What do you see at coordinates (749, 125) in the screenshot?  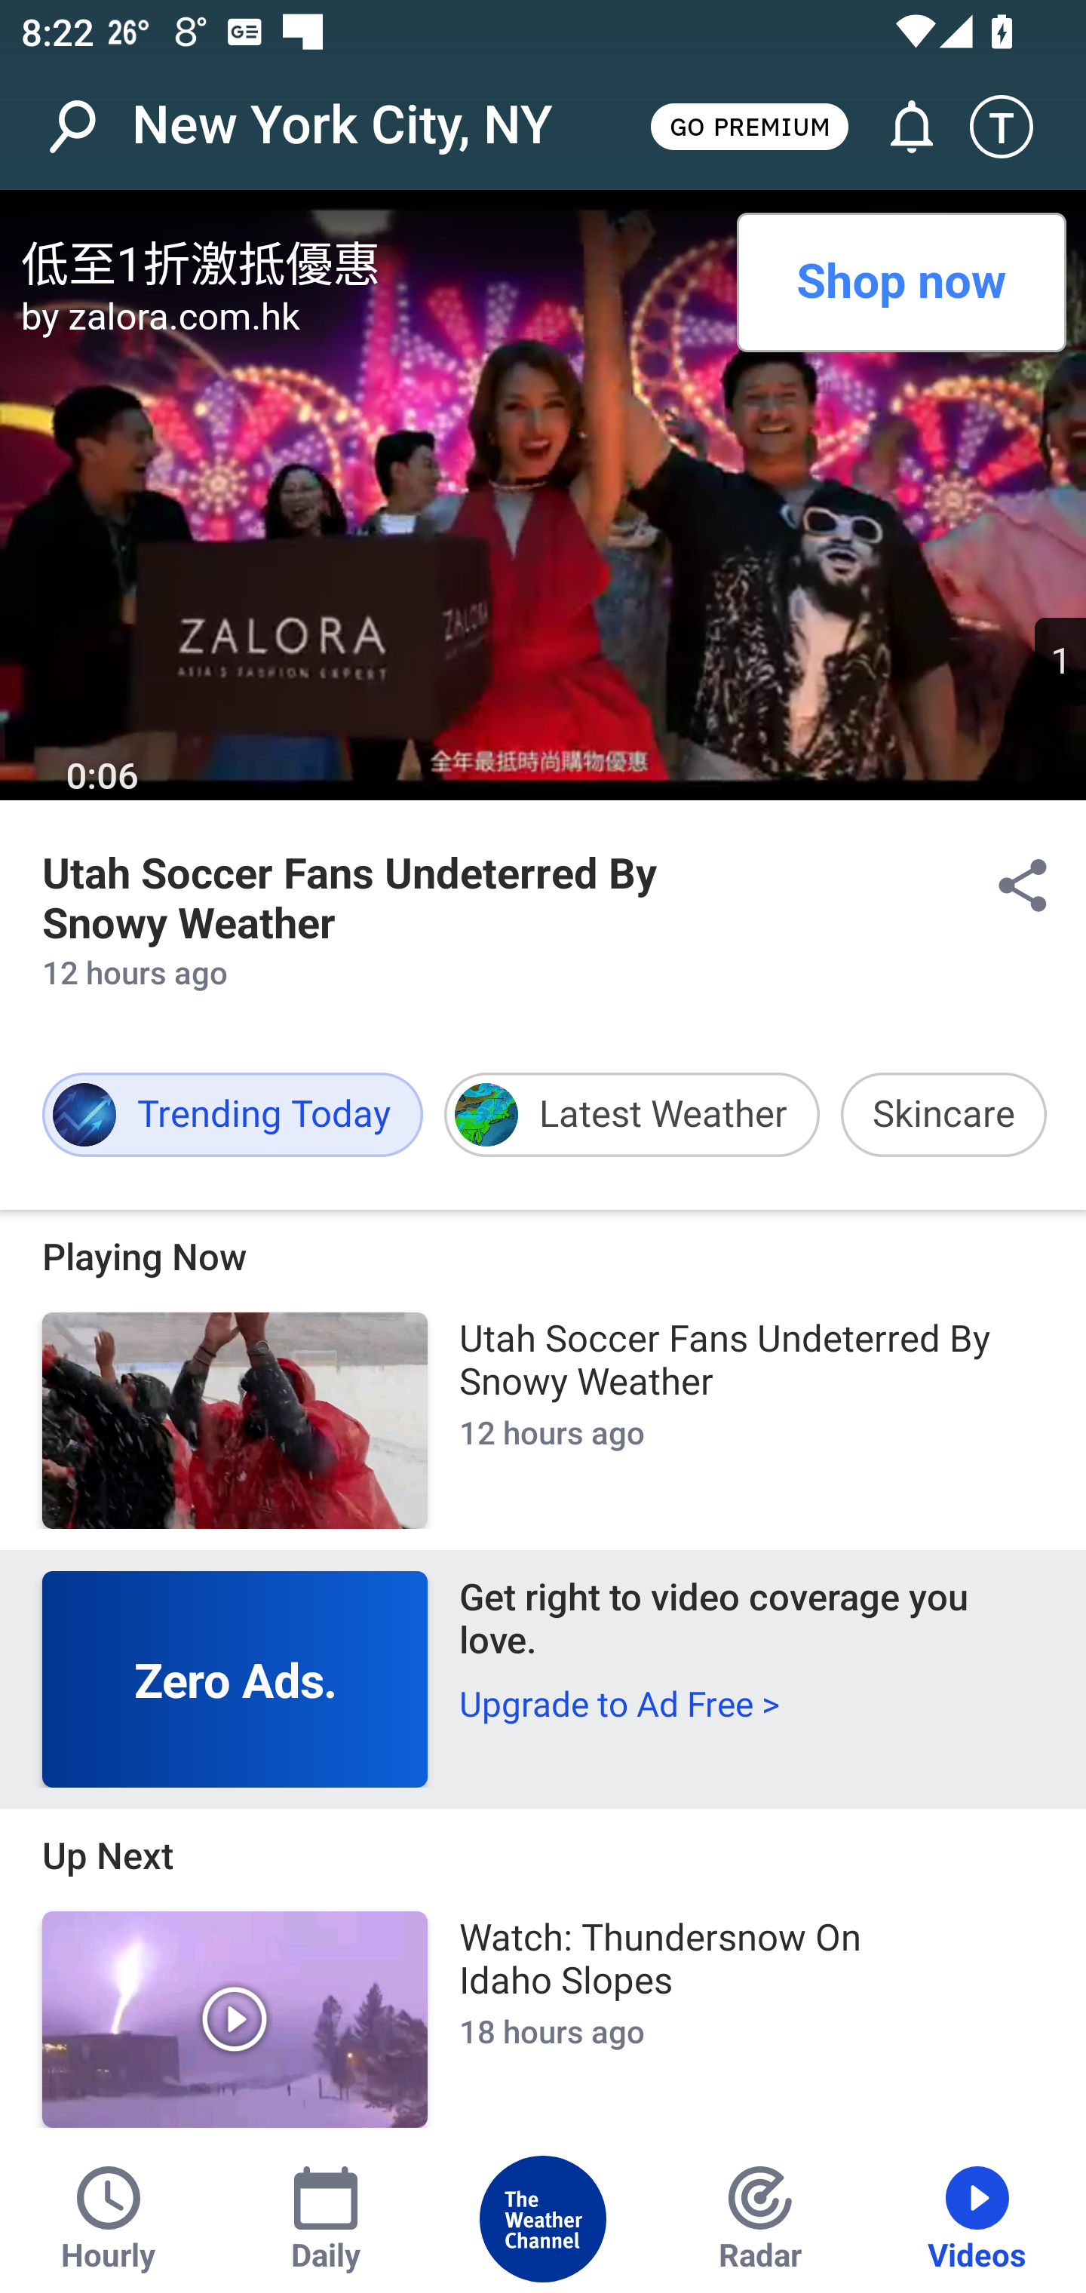 I see `GO PREMIUM` at bounding box center [749, 125].